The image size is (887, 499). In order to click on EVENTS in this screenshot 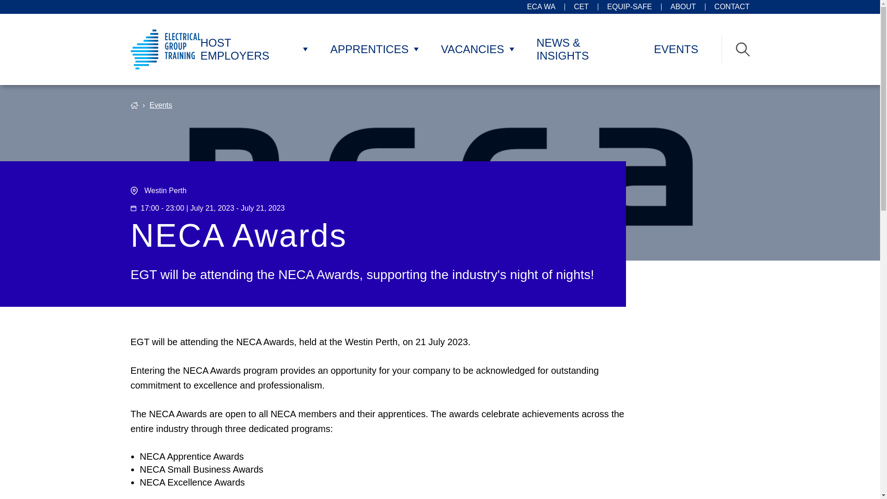, I will do `click(676, 49)`.